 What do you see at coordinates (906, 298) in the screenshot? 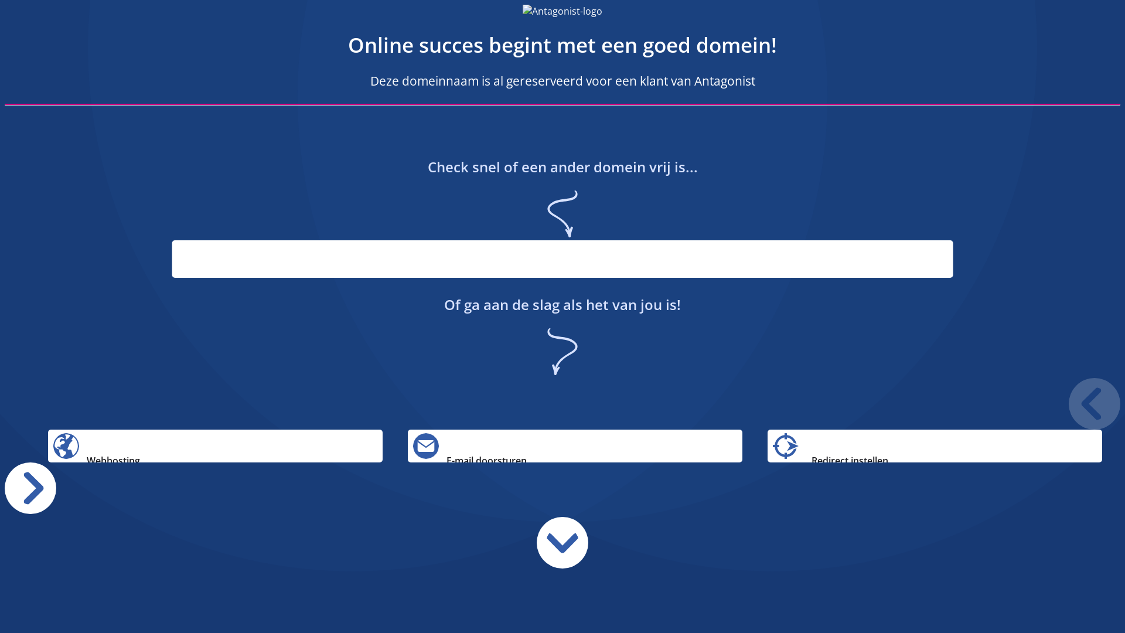
I see `Check` at bounding box center [906, 298].